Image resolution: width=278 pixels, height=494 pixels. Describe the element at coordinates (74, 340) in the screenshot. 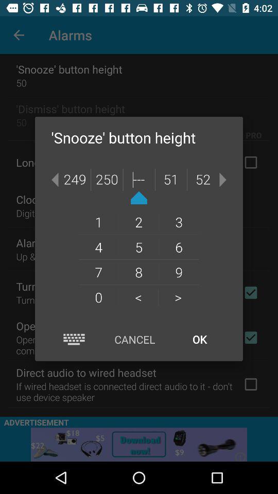

I see `switch to keyboard` at that location.